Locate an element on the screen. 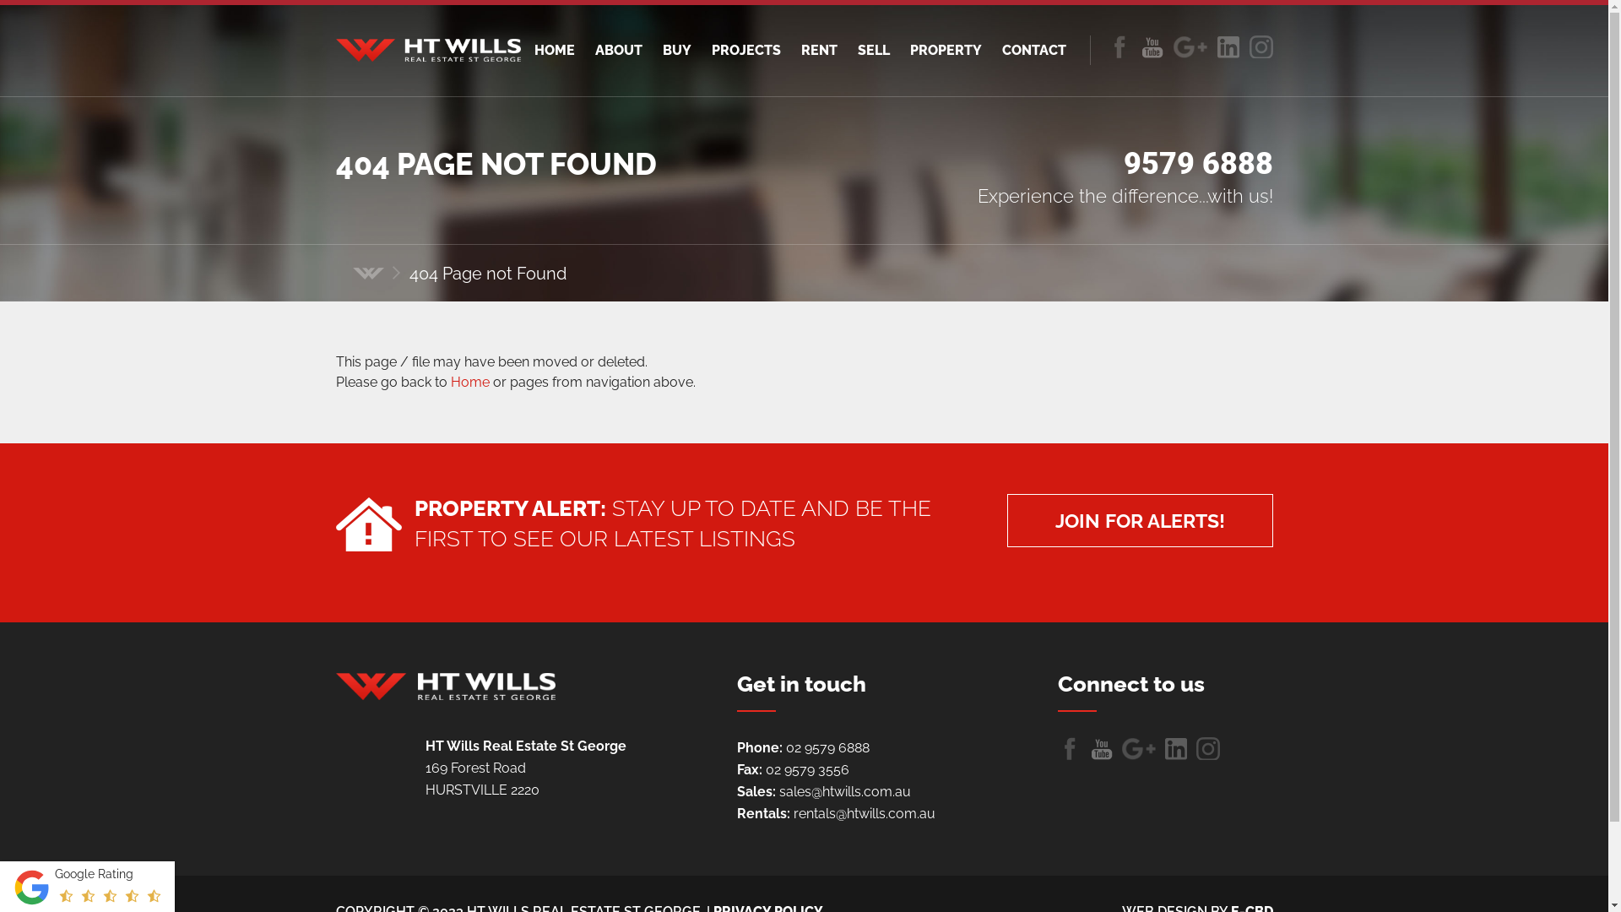  HOME is located at coordinates (554, 51).